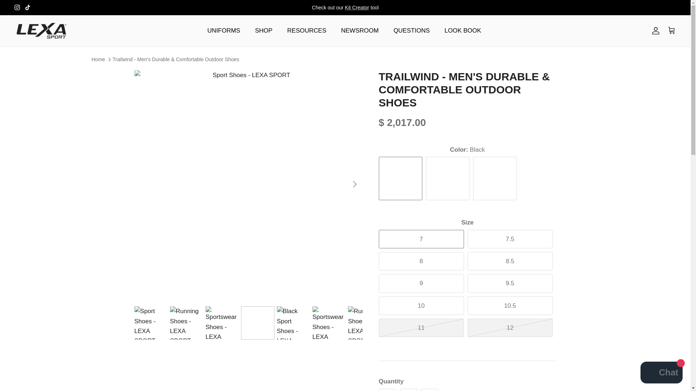  What do you see at coordinates (463, 30) in the screenshot?
I see `LOOK BOOK` at bounding box center [463, 30].